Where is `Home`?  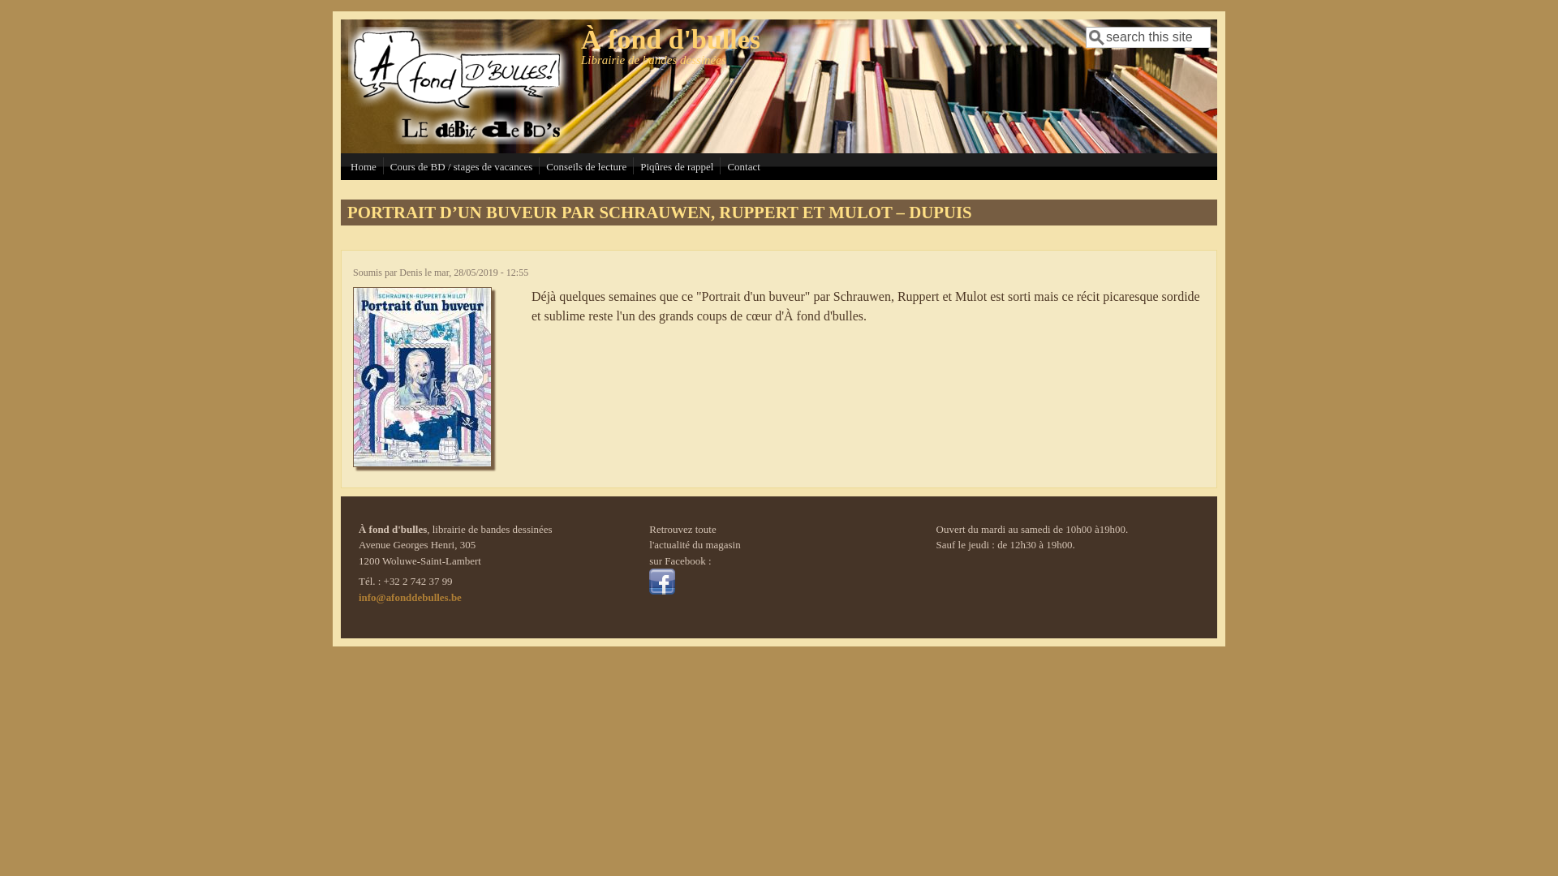
Home is located at coordinates (364, 167).